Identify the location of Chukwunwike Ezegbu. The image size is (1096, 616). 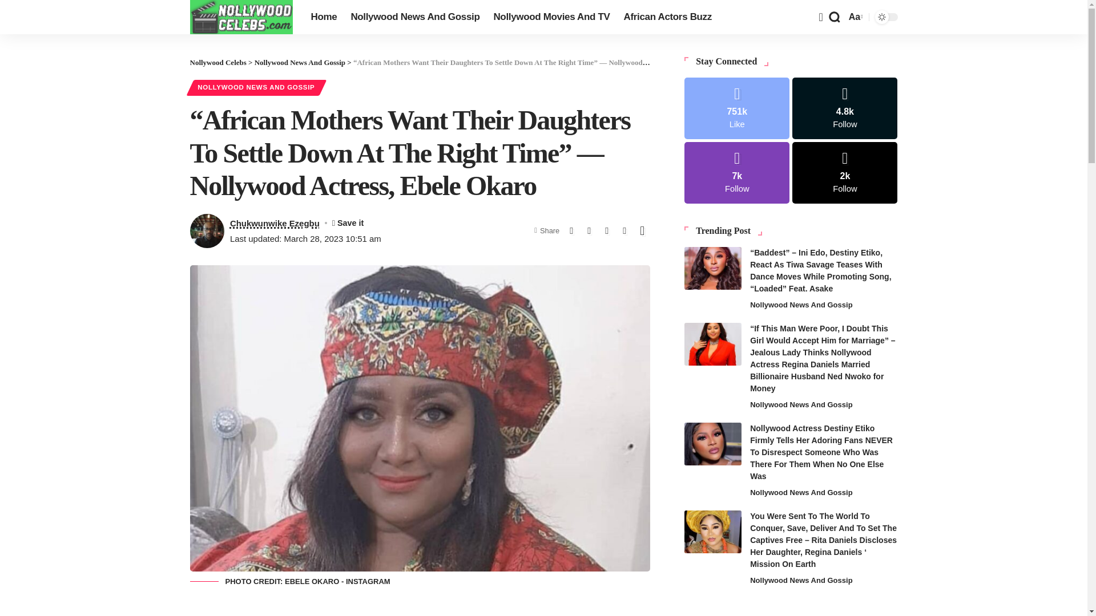
(275, 223).